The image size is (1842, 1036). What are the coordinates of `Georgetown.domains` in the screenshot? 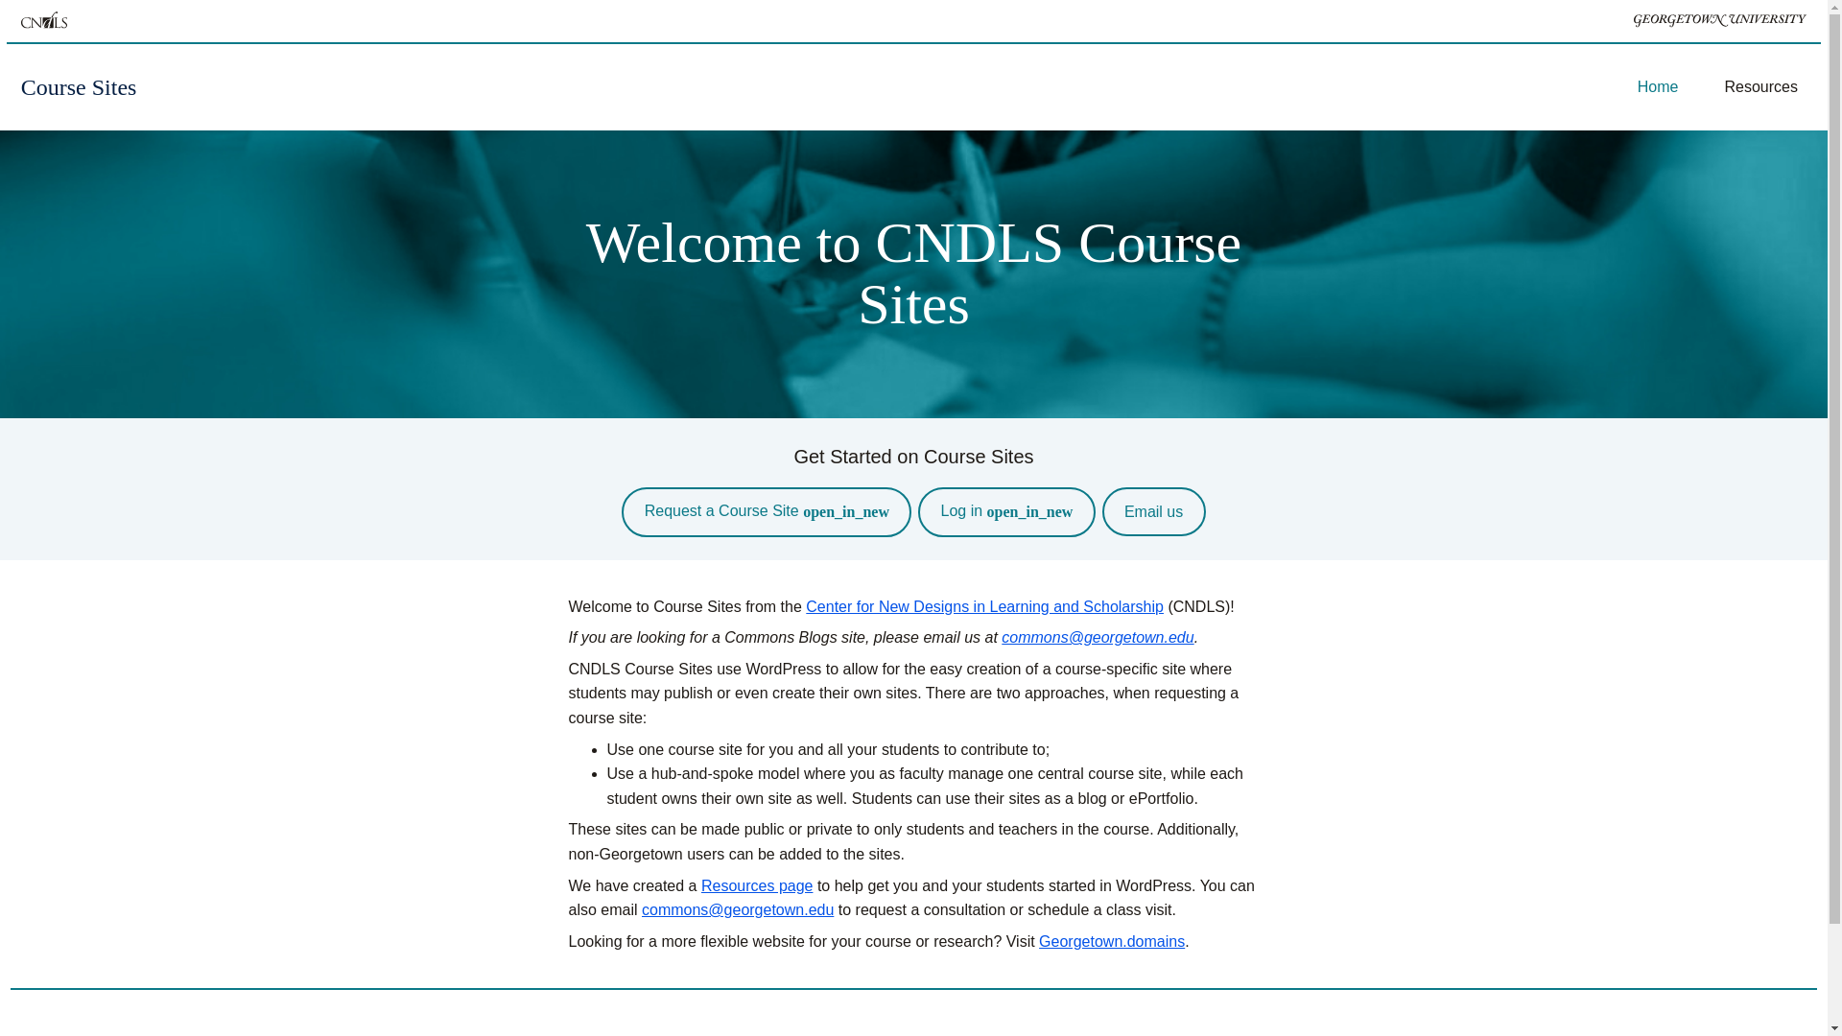 It's located at (1111, 942).